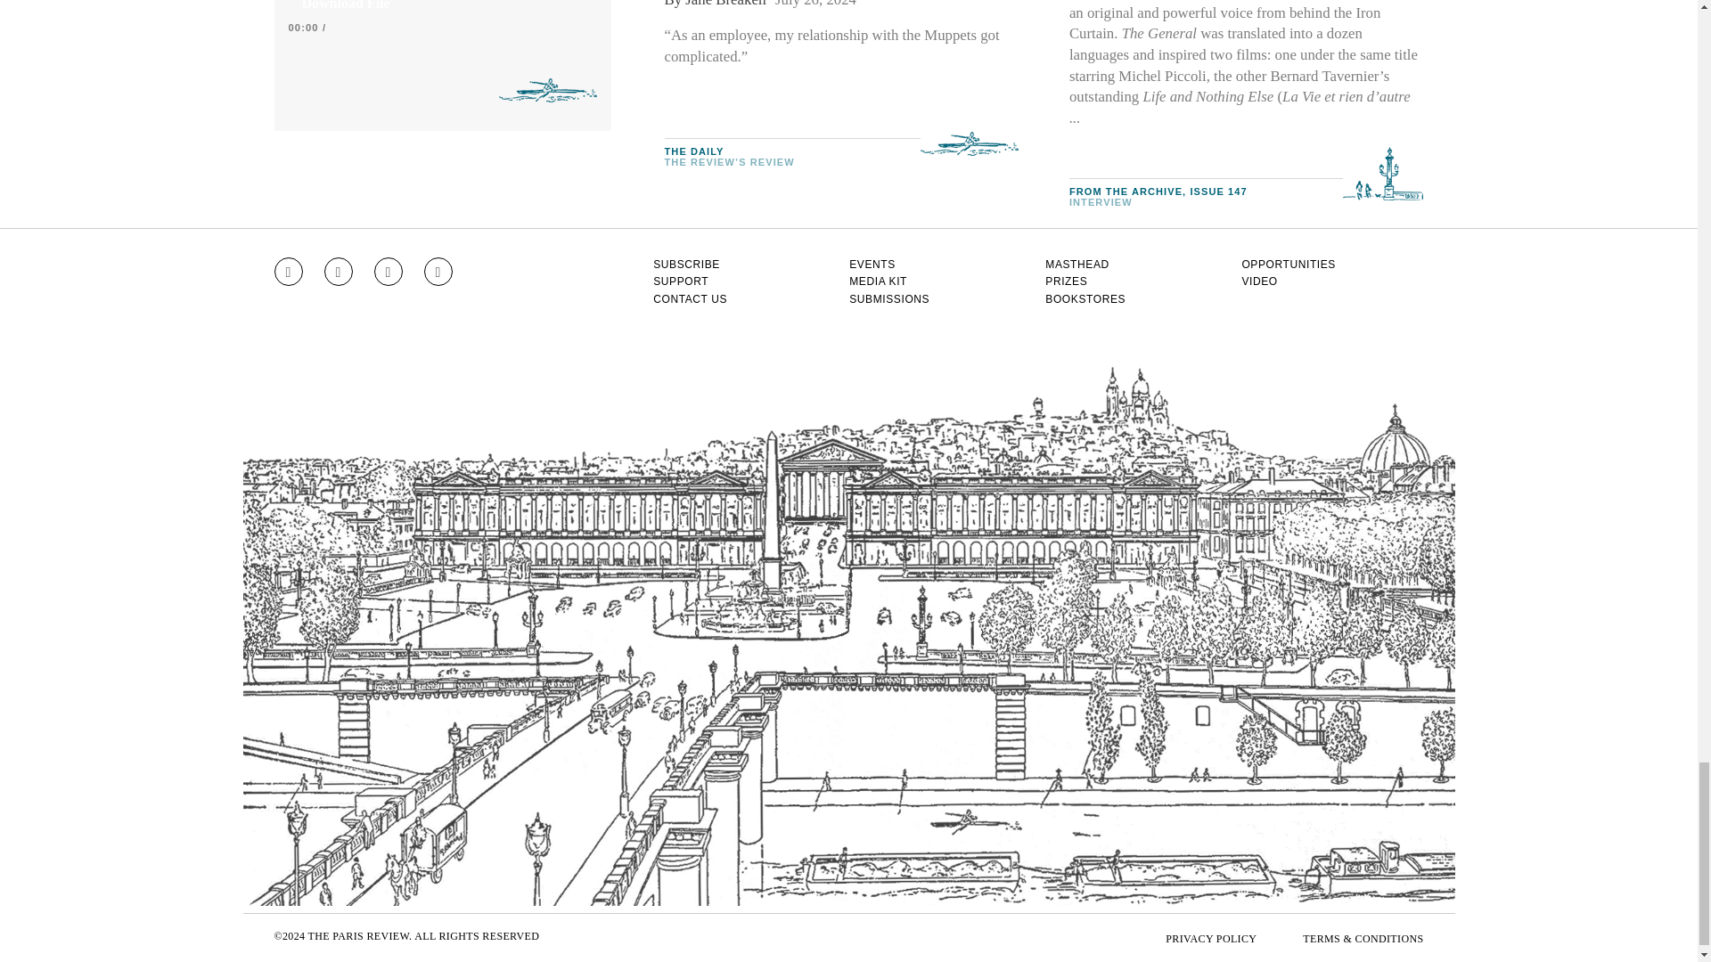  What do you see at coordinates (438, 271) in the screenshot?
I see `Go to RSS feed` at bounding box center [438, 271].